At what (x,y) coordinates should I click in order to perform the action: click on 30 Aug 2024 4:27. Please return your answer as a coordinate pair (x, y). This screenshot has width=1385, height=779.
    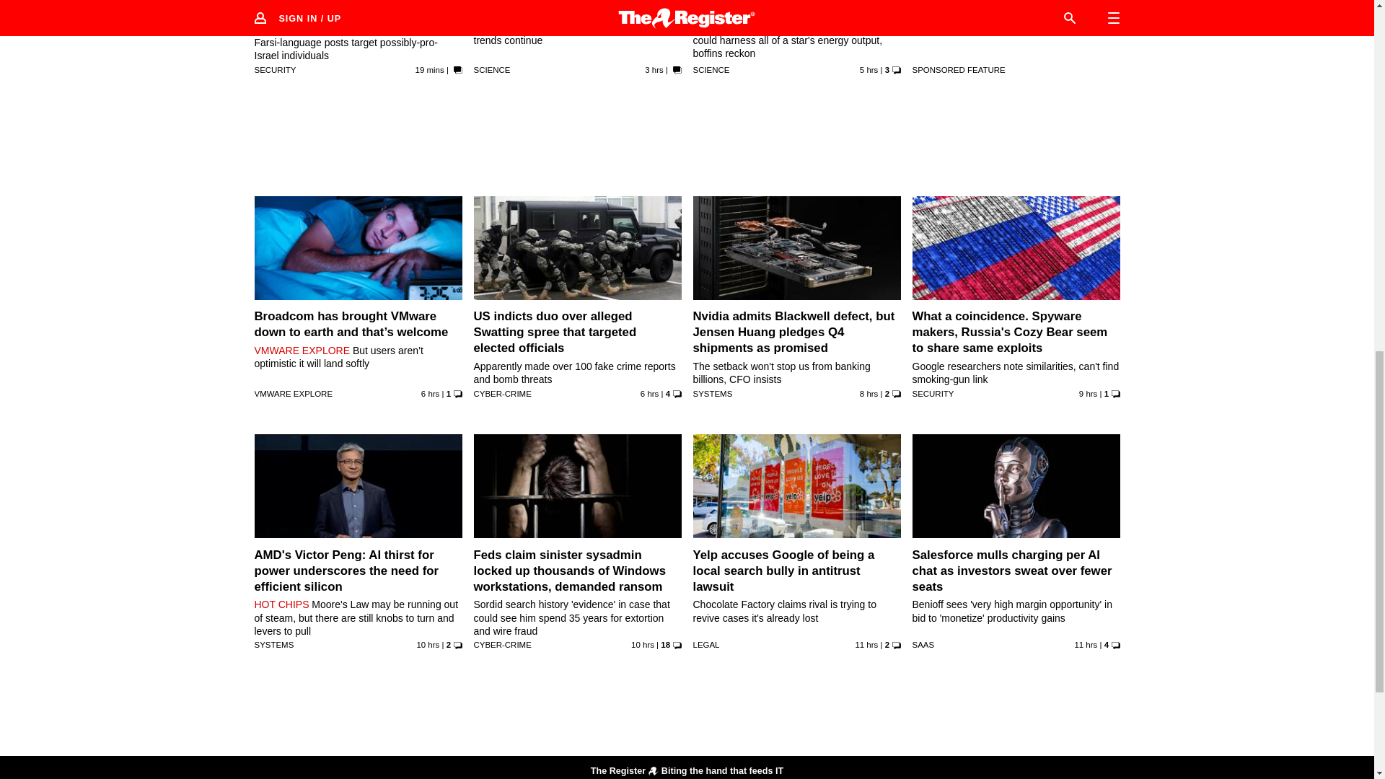
    Looking at the image, I should click on (430, 69).